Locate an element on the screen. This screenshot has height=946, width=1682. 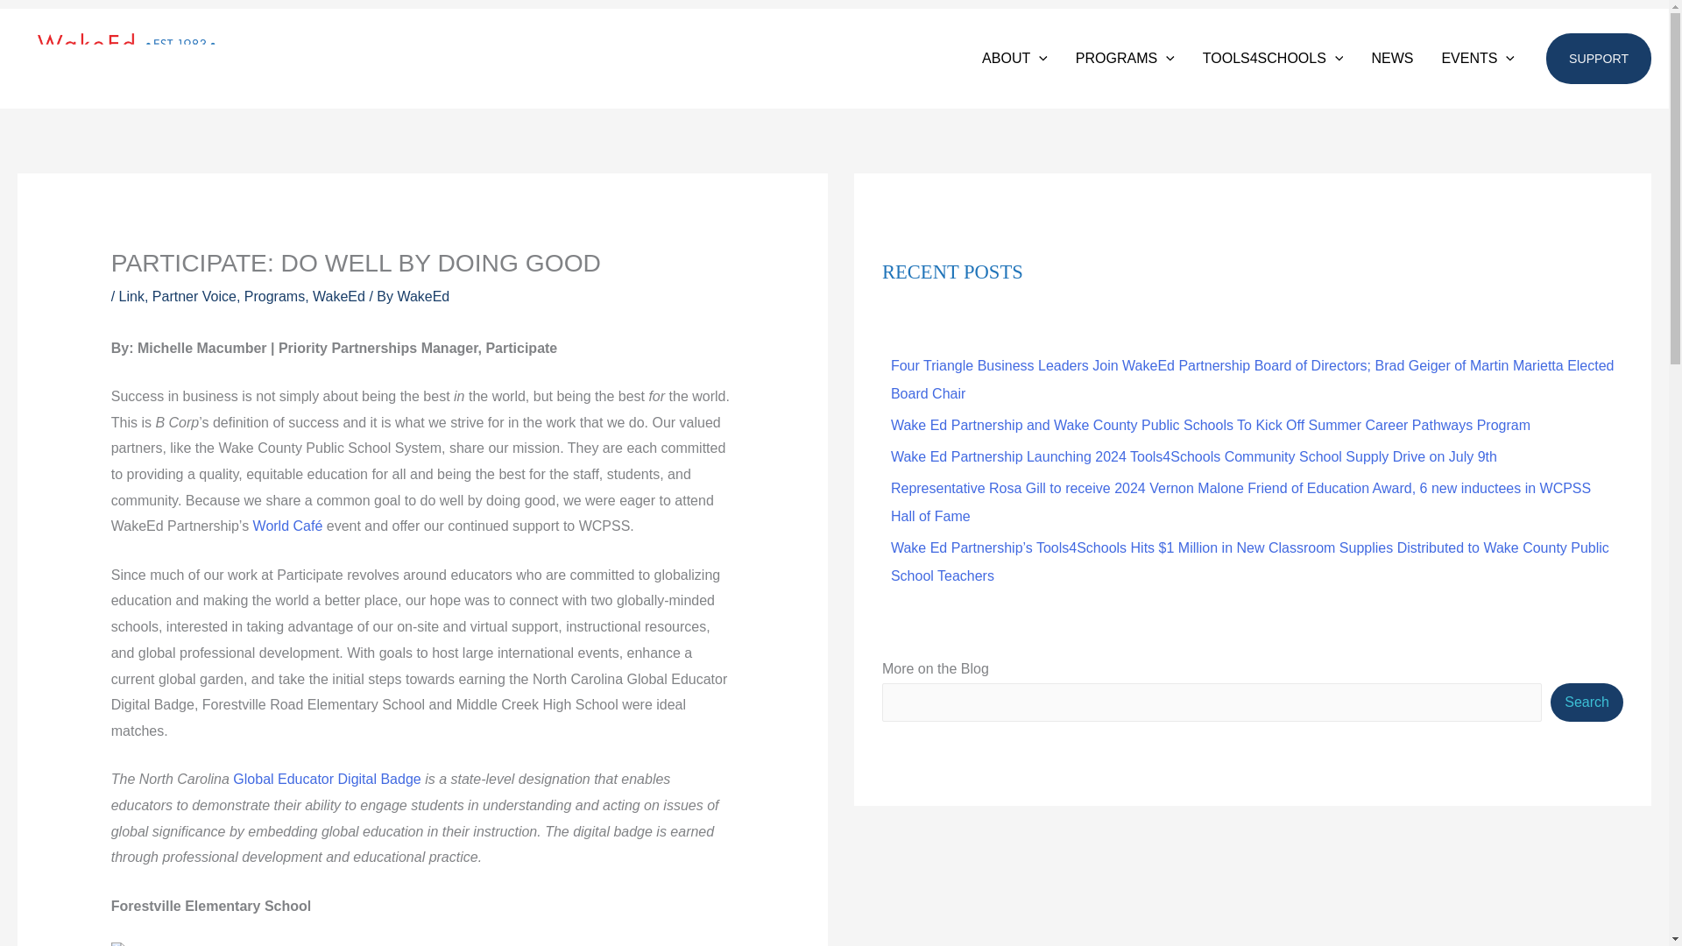
View all posts by WakeEd is located at coordinates (422, 296).